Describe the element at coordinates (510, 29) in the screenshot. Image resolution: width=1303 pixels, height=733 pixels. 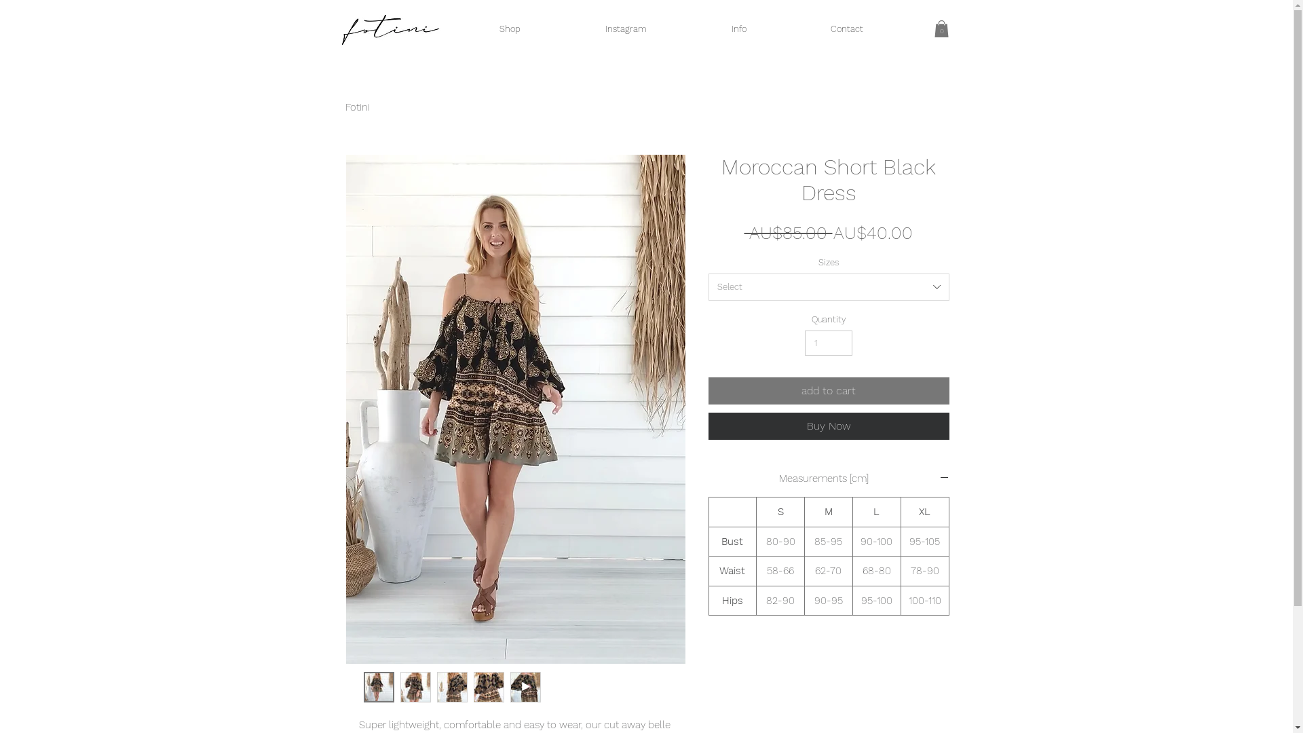
I see `Shop` at that location.